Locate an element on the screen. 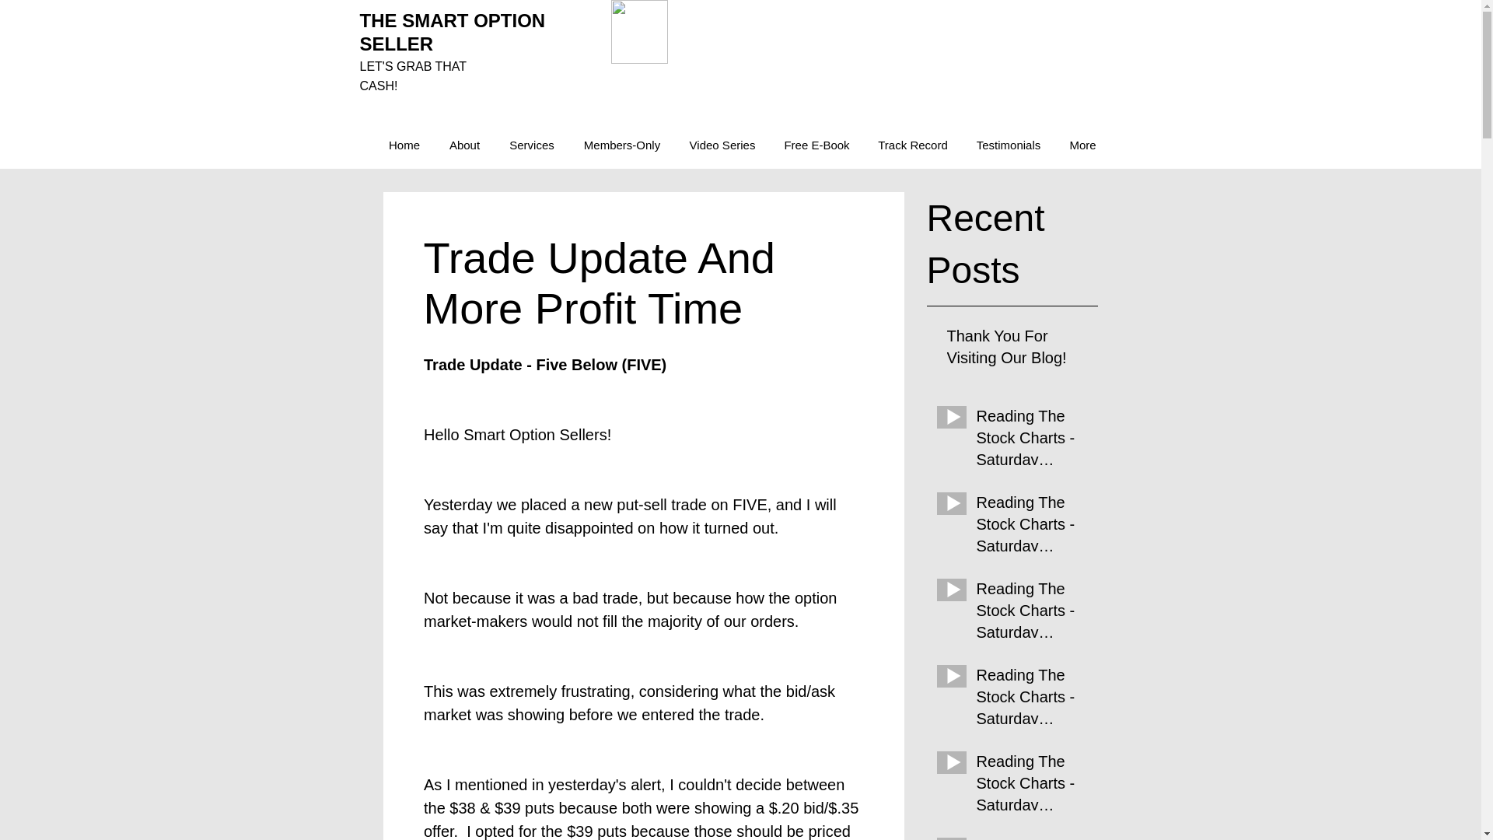  Home is located at coordinates (404, 145).